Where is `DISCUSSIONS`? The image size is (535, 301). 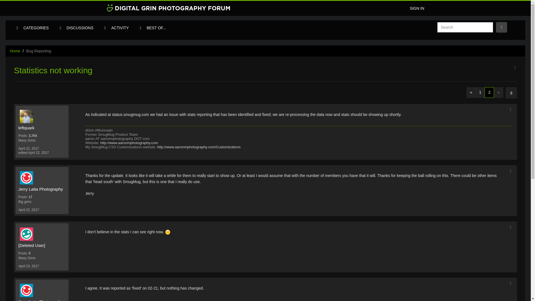
DISCUSSIONS is located at coordinates (80, 28).